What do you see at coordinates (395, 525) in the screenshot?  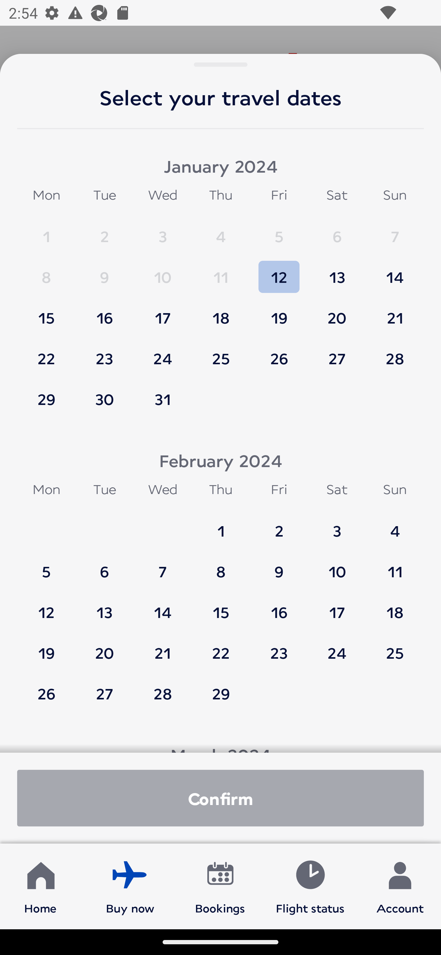 I see `4` at bounding box center [395, 525].